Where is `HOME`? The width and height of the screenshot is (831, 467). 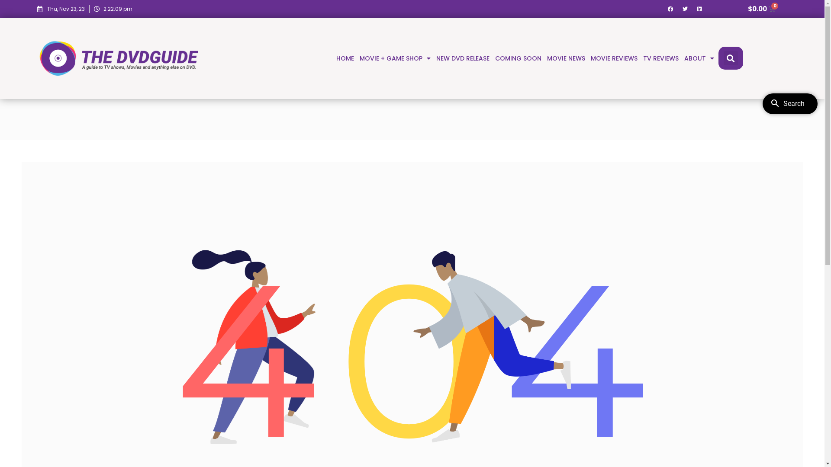 HOME is located at coordinates (345, 58).